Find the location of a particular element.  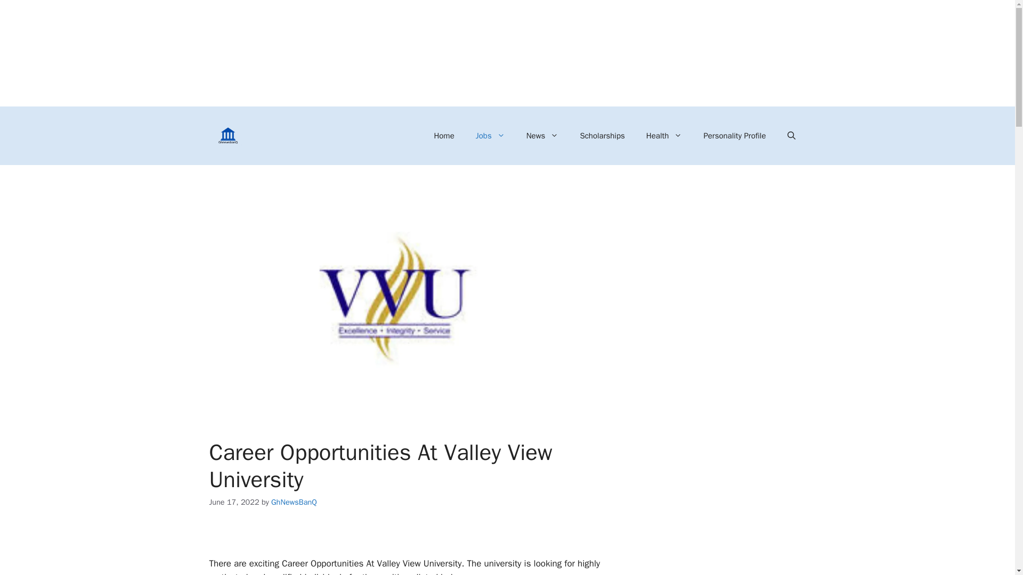

View all posts by GhNewsBanQ is located at coordinates (294, 502).